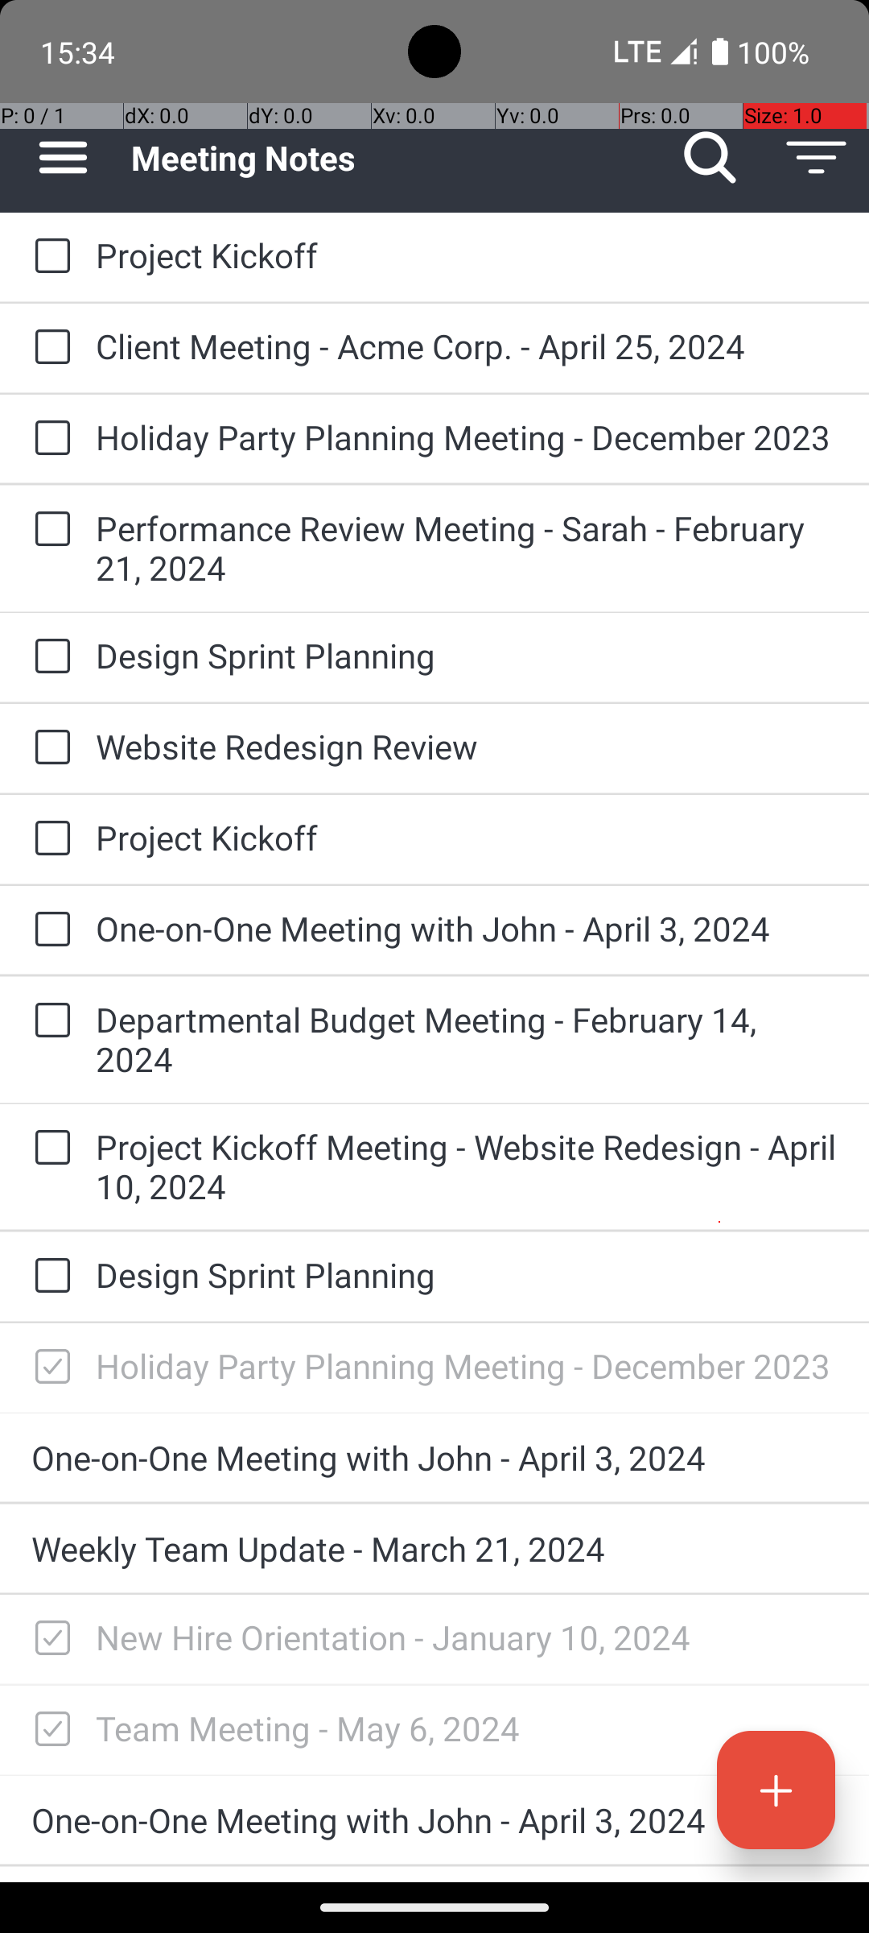  Describe the element at coordinates (467, 548) in the screenshot. I see `Performance Review Meeting - Sarah - February 21, 2024` at that location.